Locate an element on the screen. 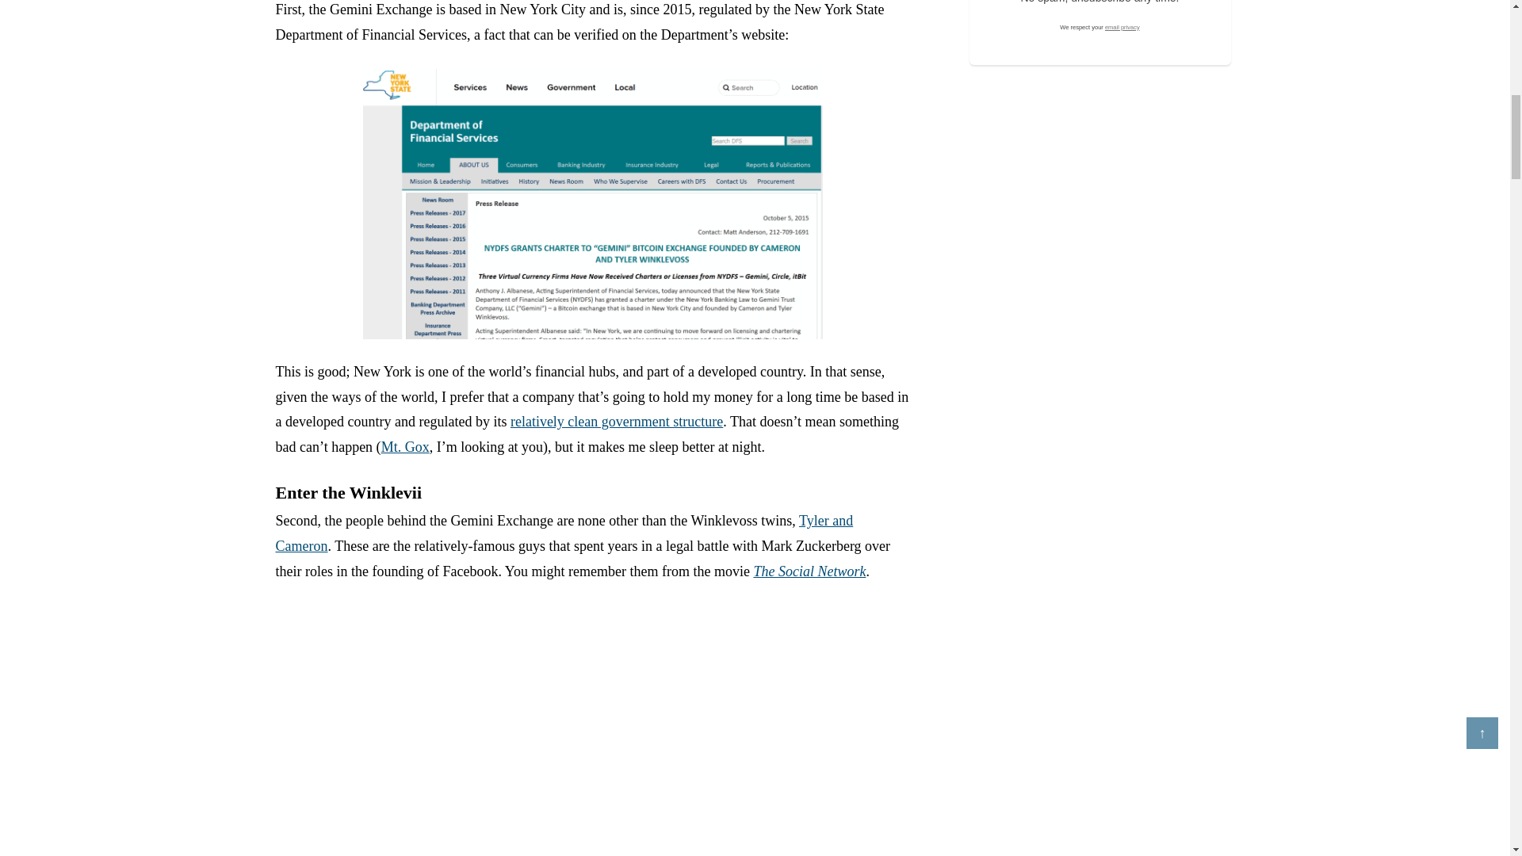 The width and height of the screenshot is (1522, 856). Privacy Policy is located at coordinates (1122, 27).